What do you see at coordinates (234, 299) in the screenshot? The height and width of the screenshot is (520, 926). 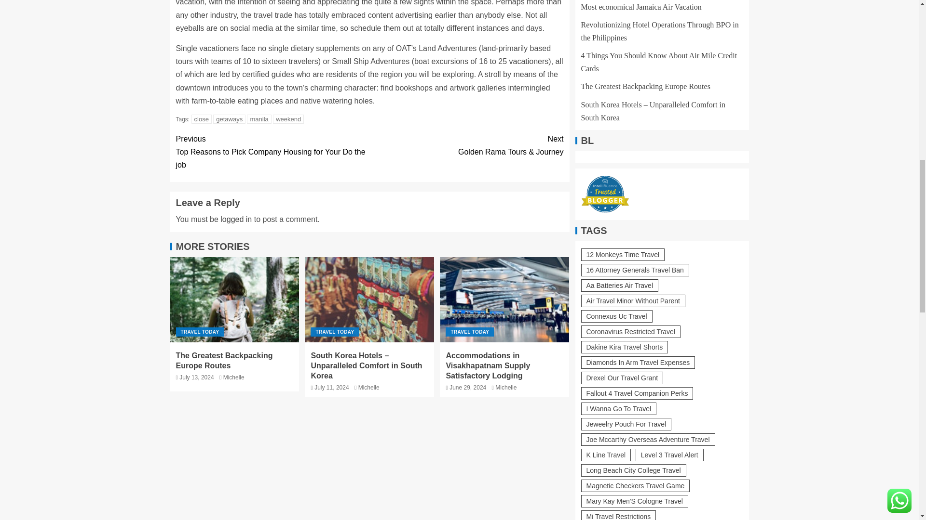 I see `The Greatest Backpacking Europe Routes` at bounding box center [234, 299].